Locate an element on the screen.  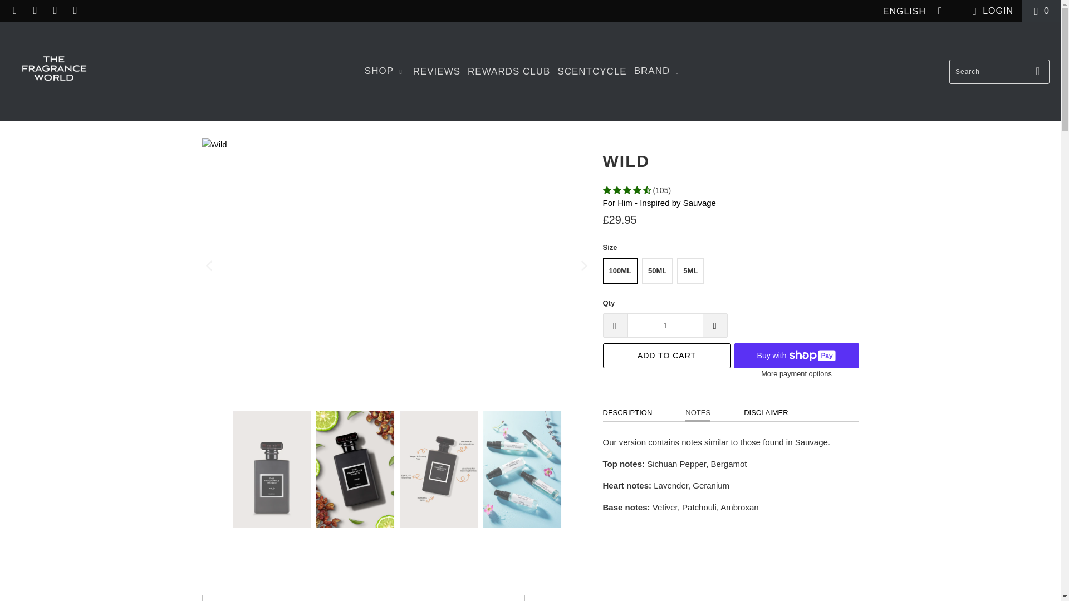
1 is located at coordinates (664, 325).